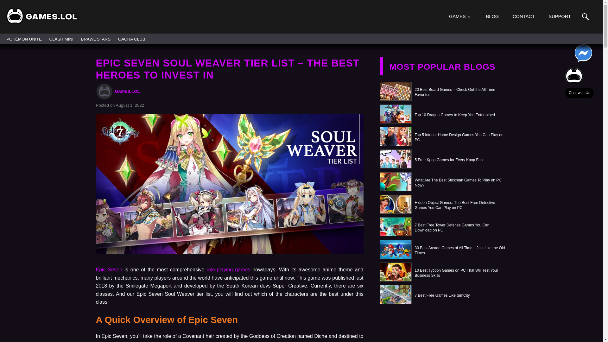  What do you see at coordinates (131, 39) in the screenshot?
I see `GACHA CLUB` at bounding box center [131, 39].